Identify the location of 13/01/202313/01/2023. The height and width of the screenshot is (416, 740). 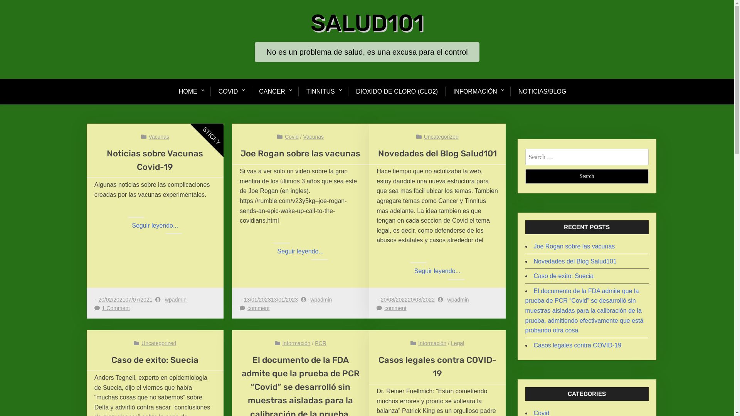
(271, 300).